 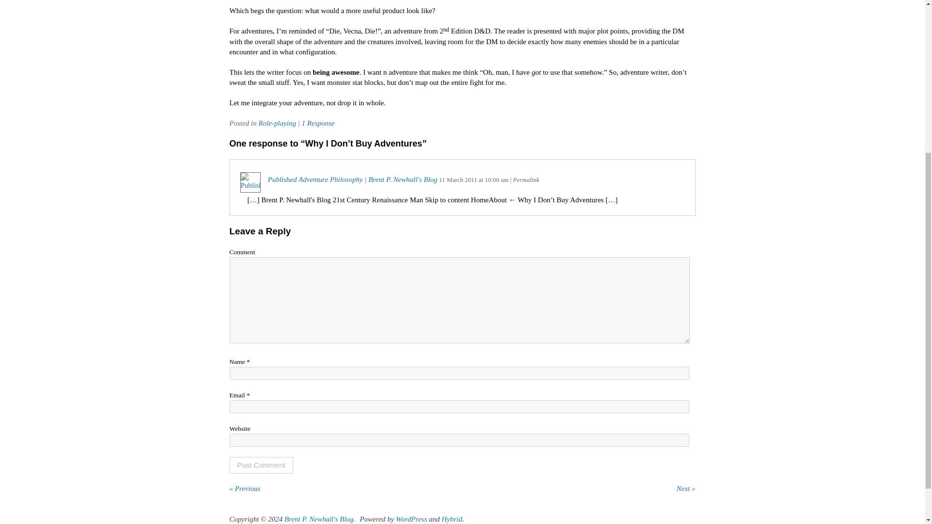 What do you see at coordinates (277, 123) in the screenshot?
I see `Role-playing` at bounding box center [277, 123].